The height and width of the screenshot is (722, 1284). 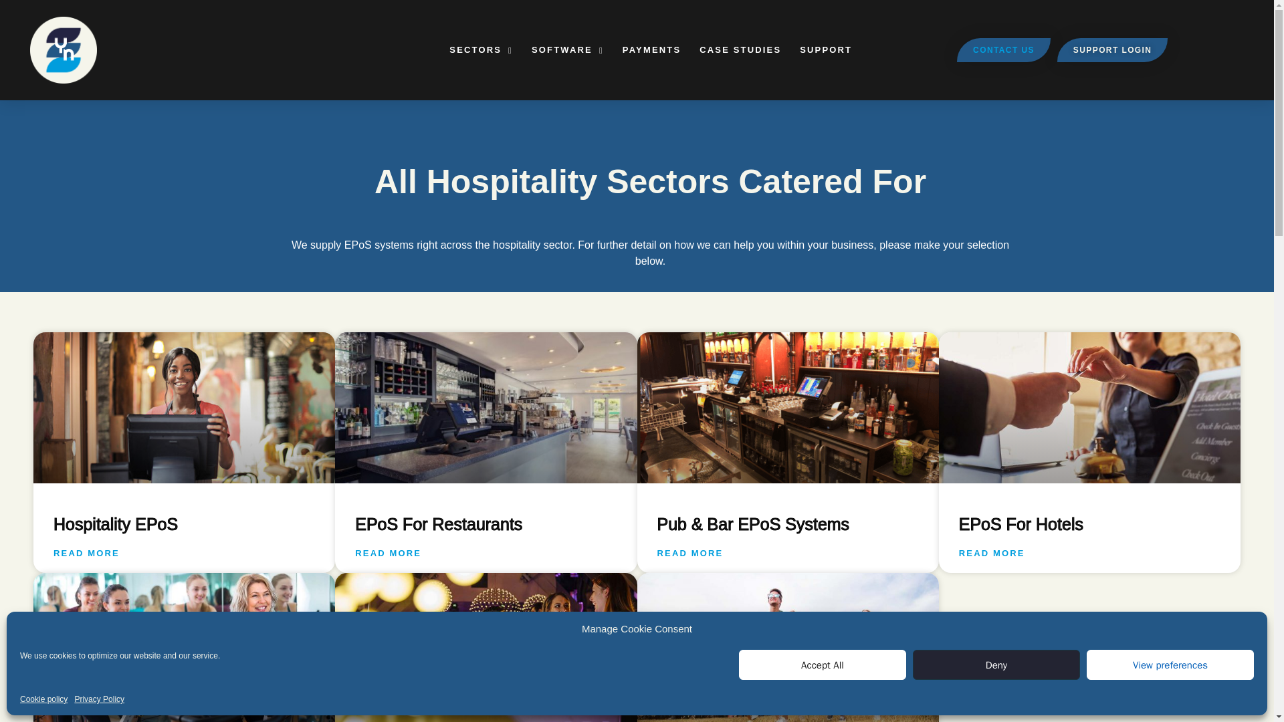 What do you see at coordinates (1170, 665) in the screenshot?
I see `View preferences` at bounding box center [1170, 665].